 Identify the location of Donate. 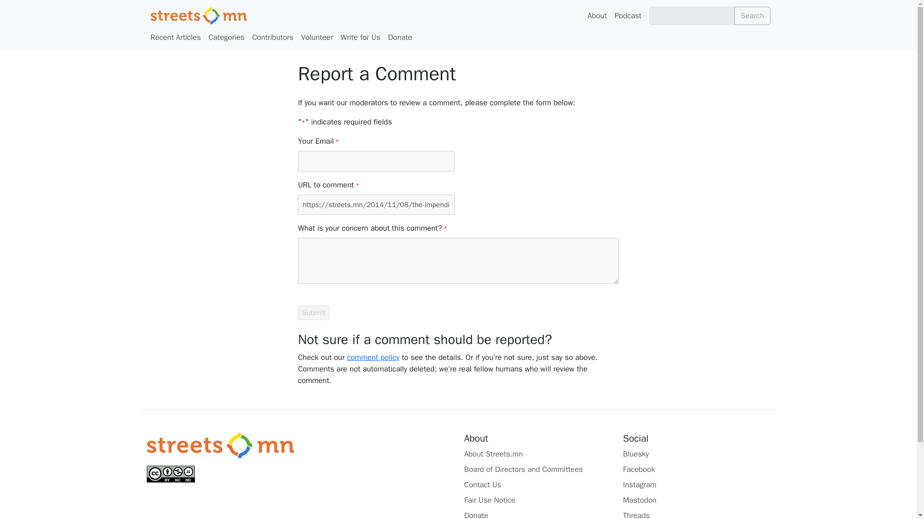
(400, 37).